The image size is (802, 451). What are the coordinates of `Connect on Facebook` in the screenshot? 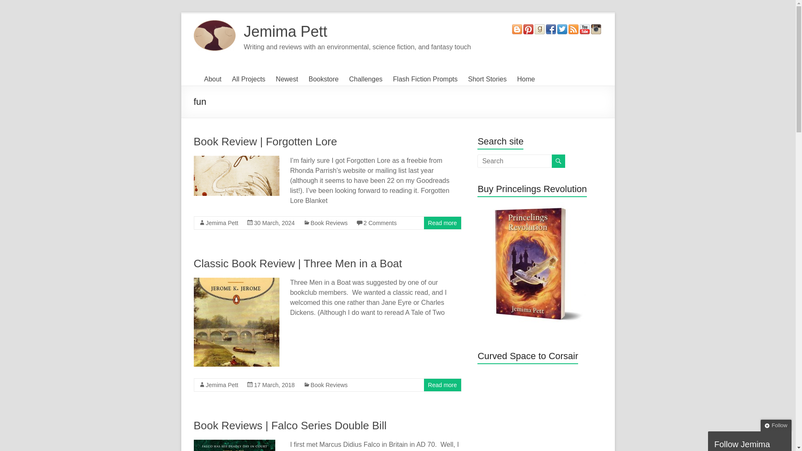 It's located at (551, 28).